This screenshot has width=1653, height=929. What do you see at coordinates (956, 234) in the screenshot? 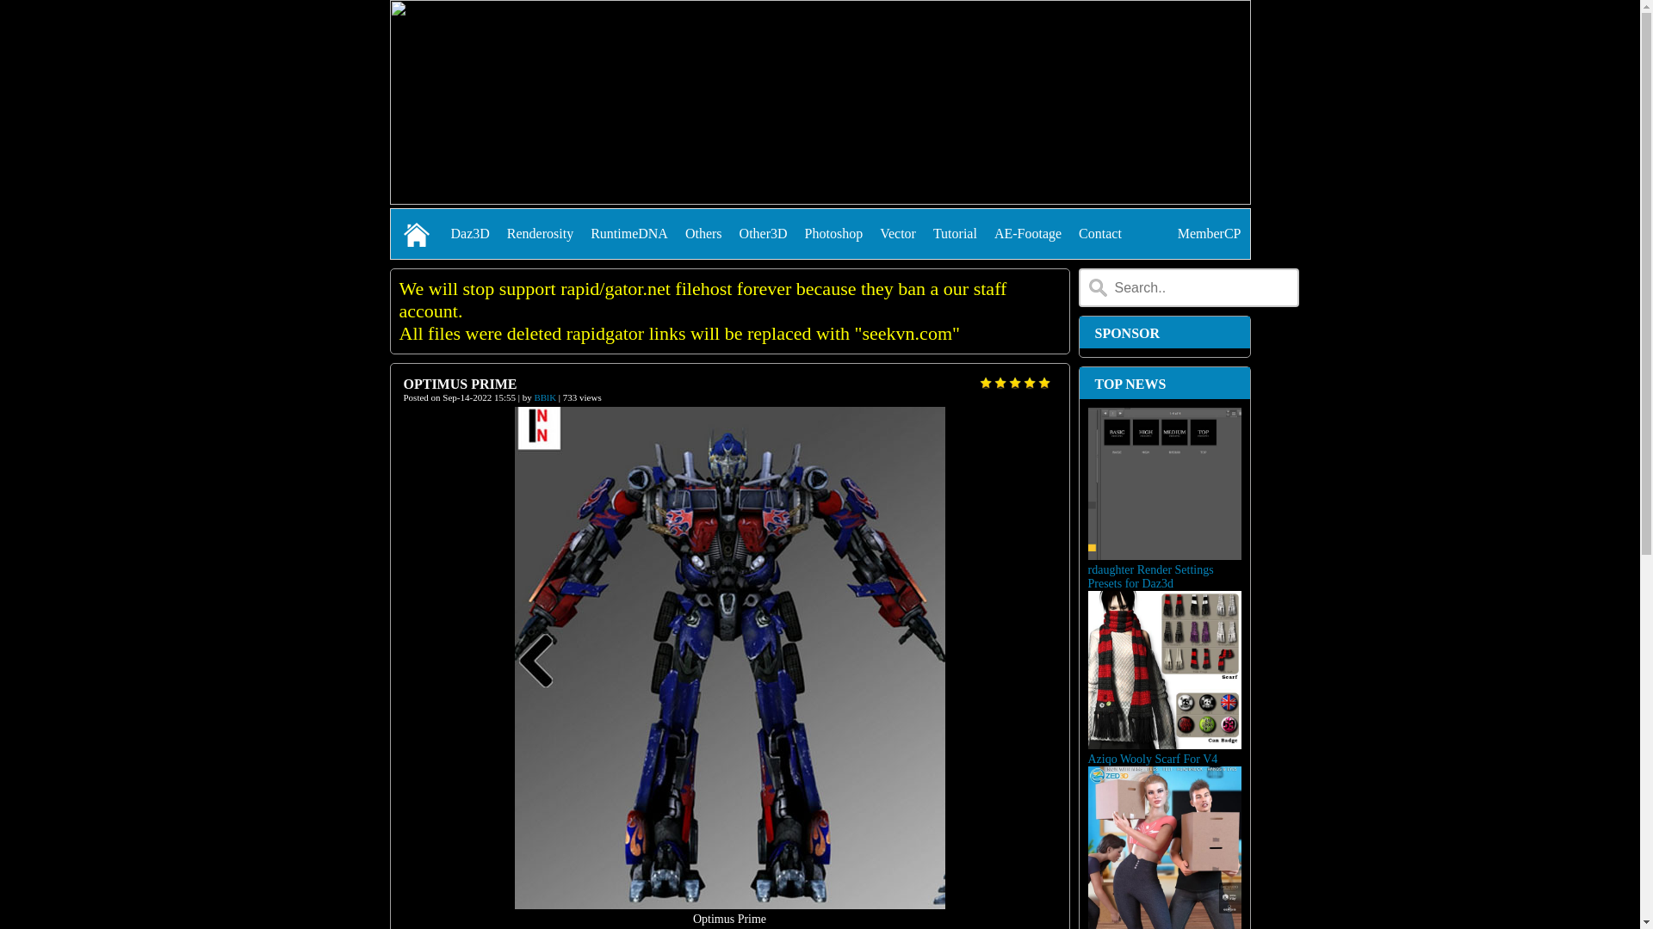
I see `Tutorial` at bounding box center [956, 234].